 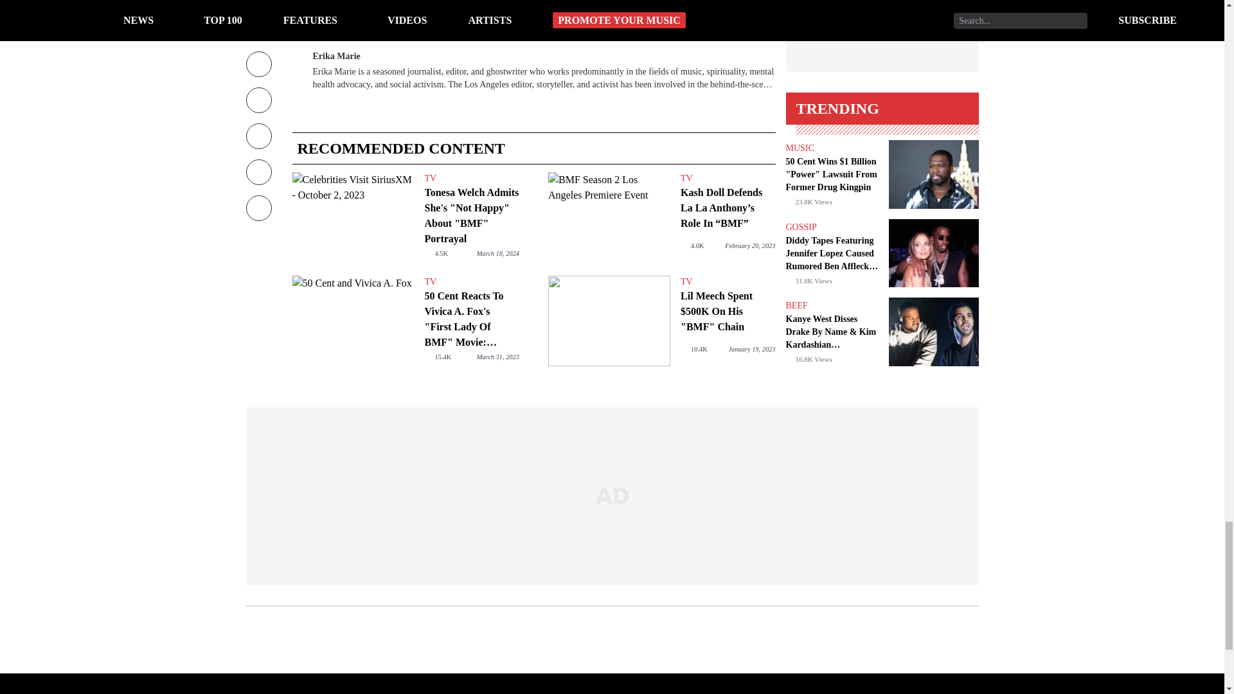 I want to click on Erika Marie, so click(x=335, y=54).